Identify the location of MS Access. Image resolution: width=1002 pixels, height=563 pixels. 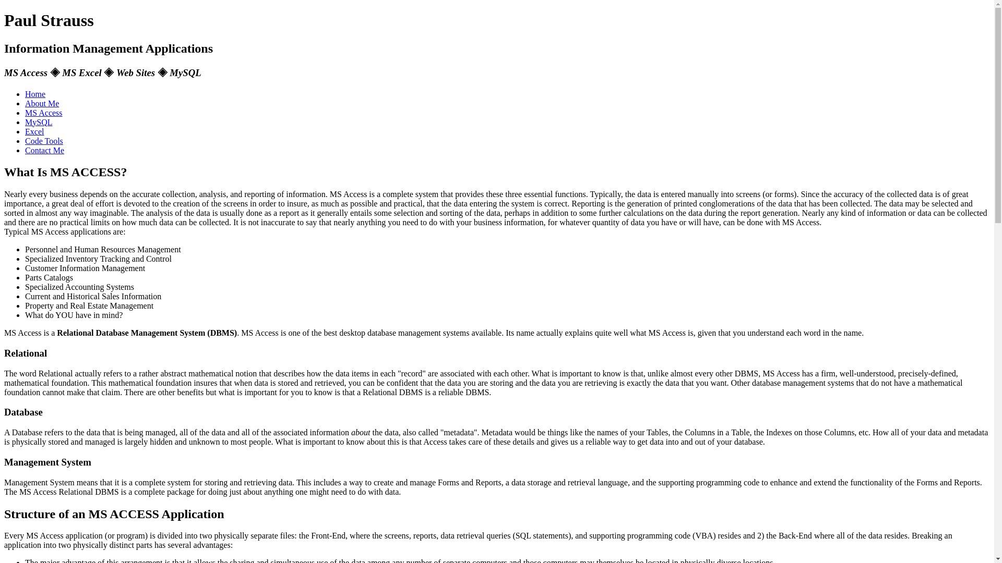
(44, 113).